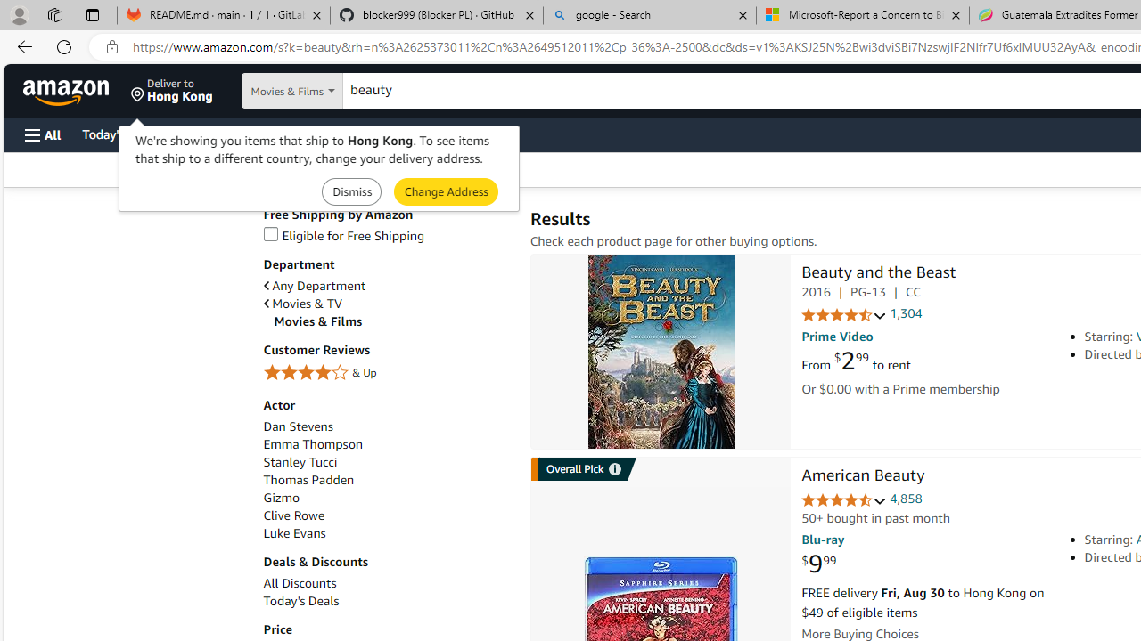 This screenshot has width=1141, height=641. Describe the element at coordinates (387, 426) in the screenshot. I see `Dan Stevens` at that location.